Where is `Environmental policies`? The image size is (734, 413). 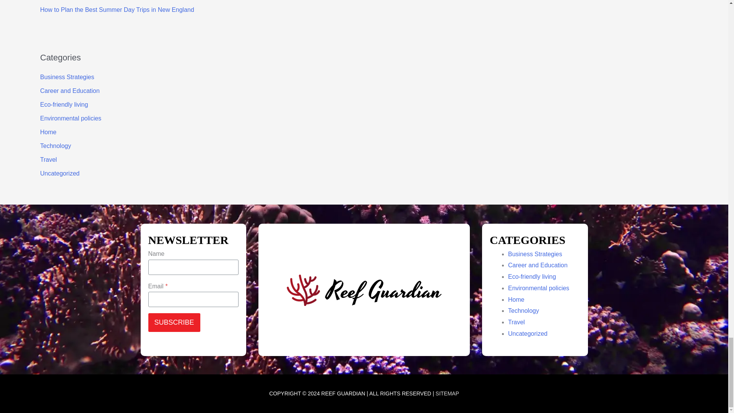 Environmental policies is located at coordinates (70, 118).